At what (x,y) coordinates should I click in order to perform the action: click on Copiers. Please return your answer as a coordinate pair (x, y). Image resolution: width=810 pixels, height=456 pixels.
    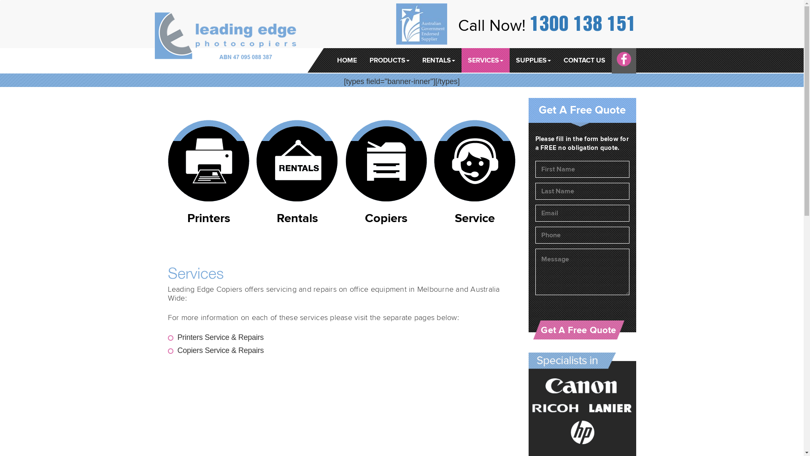
    Looking at the image, I should click on (386, 178).